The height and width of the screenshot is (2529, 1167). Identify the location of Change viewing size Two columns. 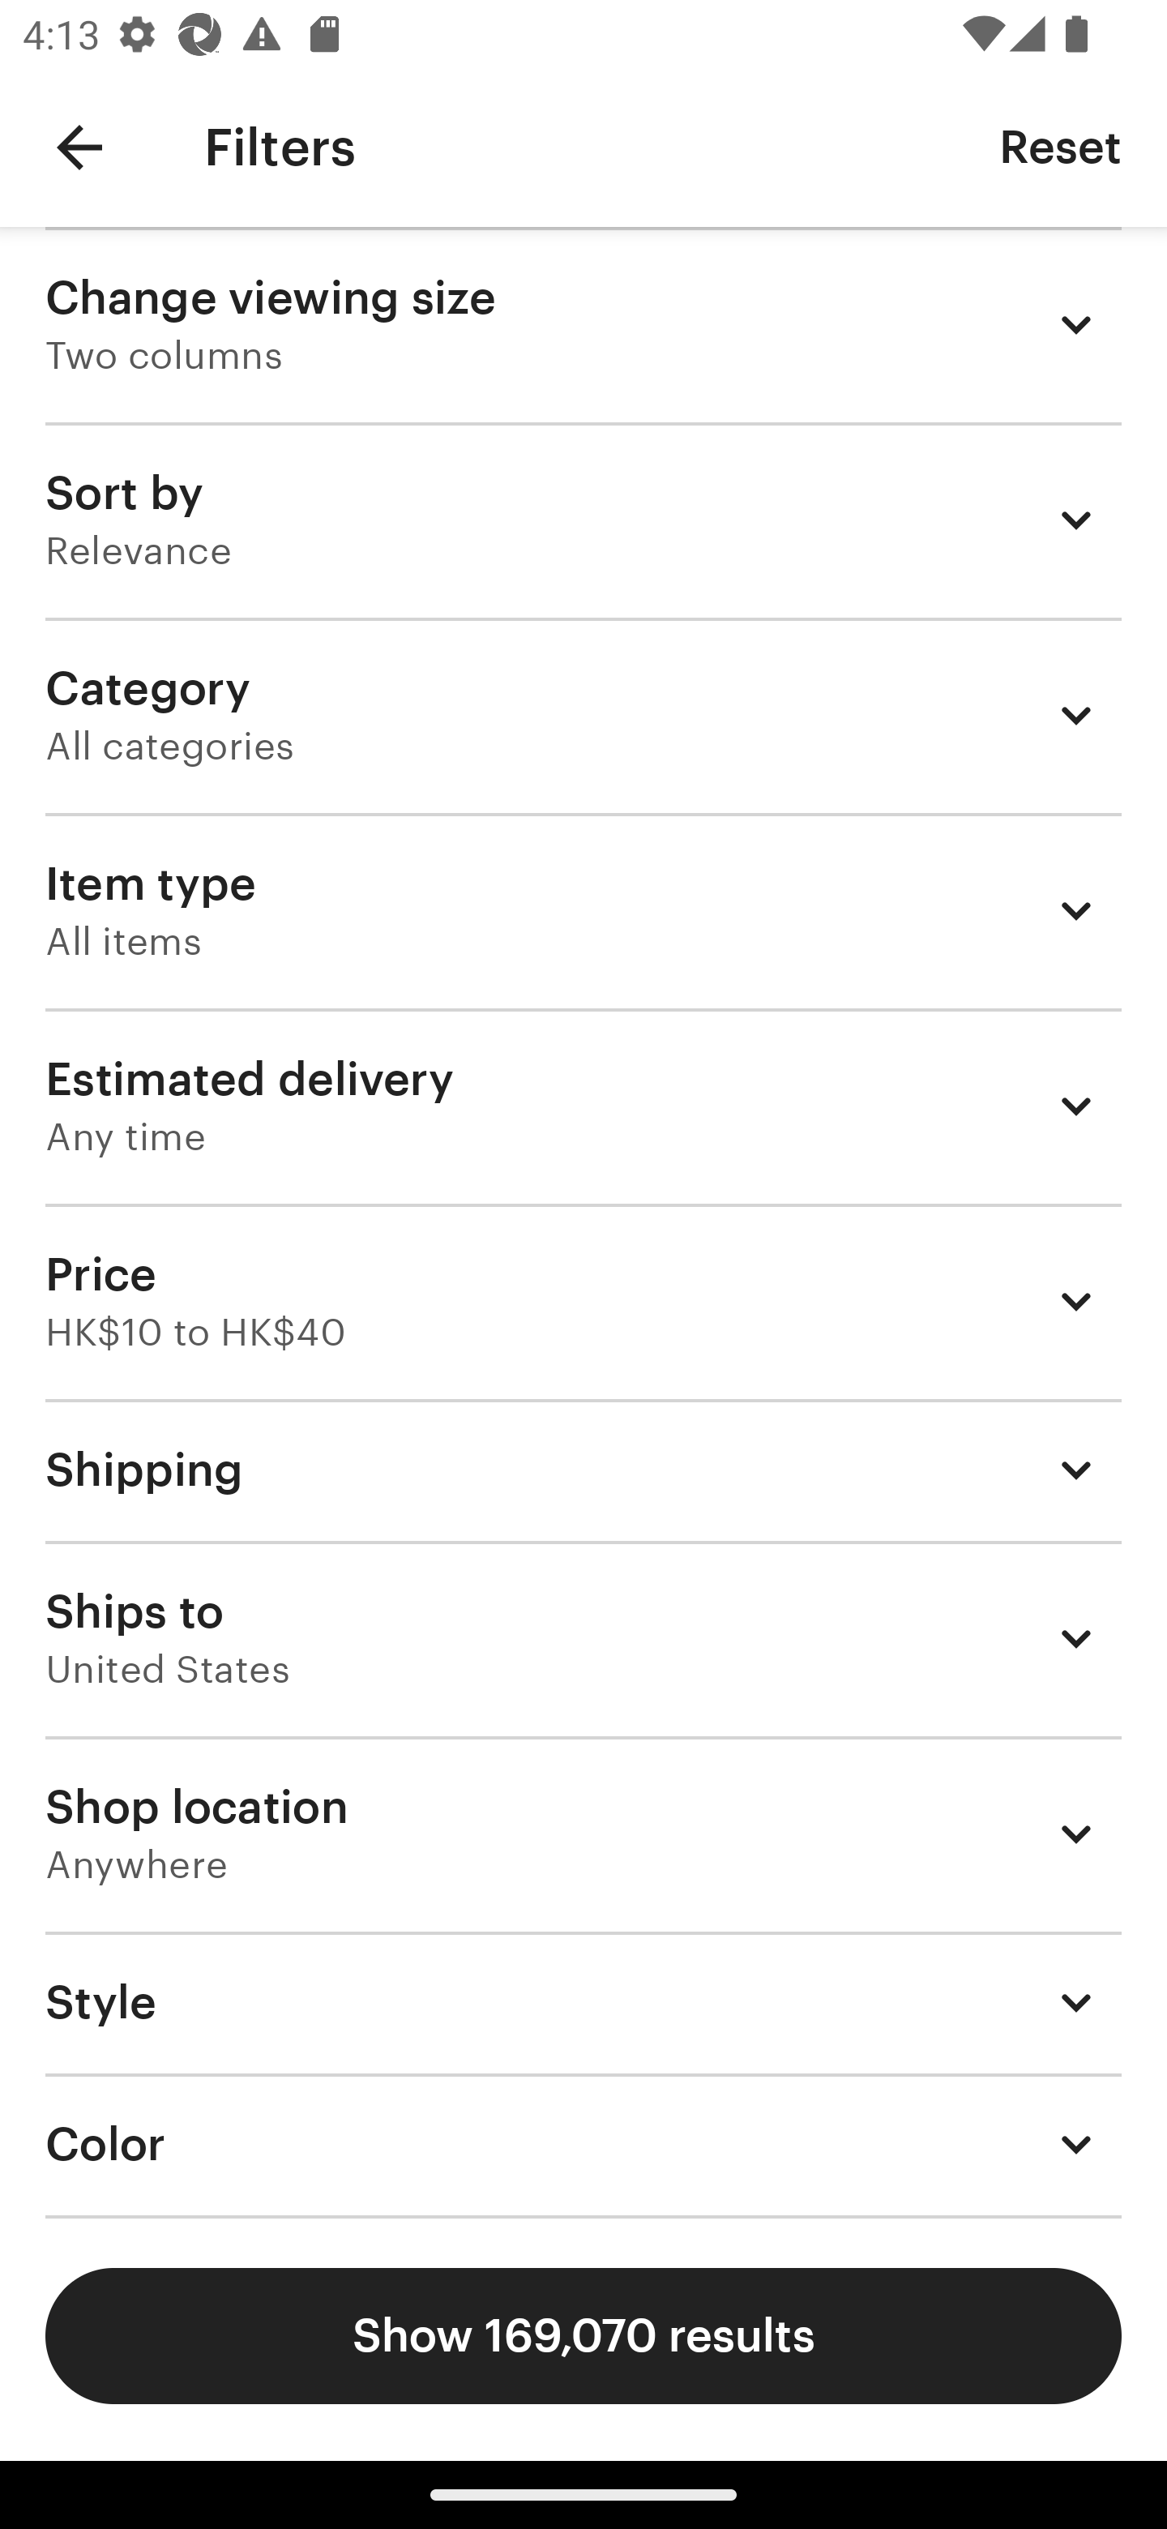
(583, 324).